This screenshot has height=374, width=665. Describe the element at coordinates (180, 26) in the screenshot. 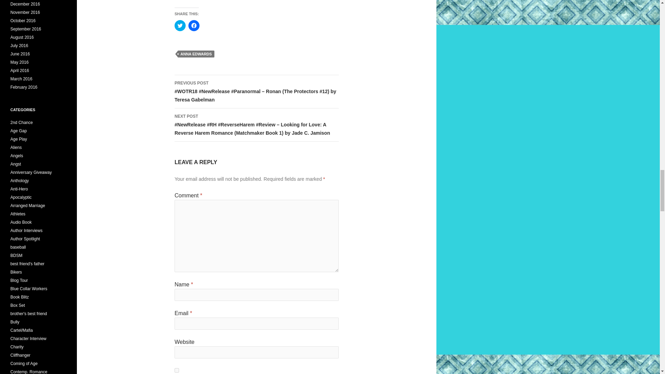

I see `Click to share on Twitter` at that location.